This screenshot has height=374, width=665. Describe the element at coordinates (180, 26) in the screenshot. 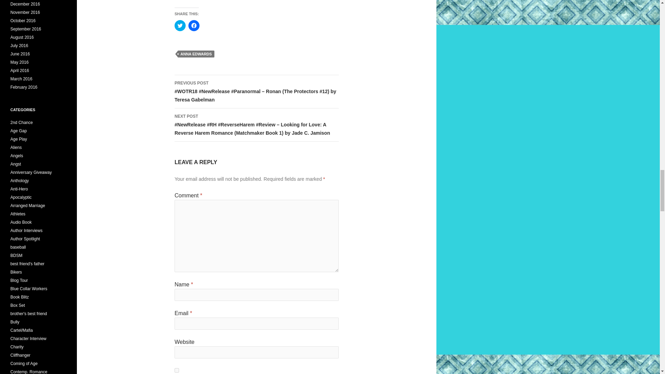

I see `Click to share on Twitter` at that location.